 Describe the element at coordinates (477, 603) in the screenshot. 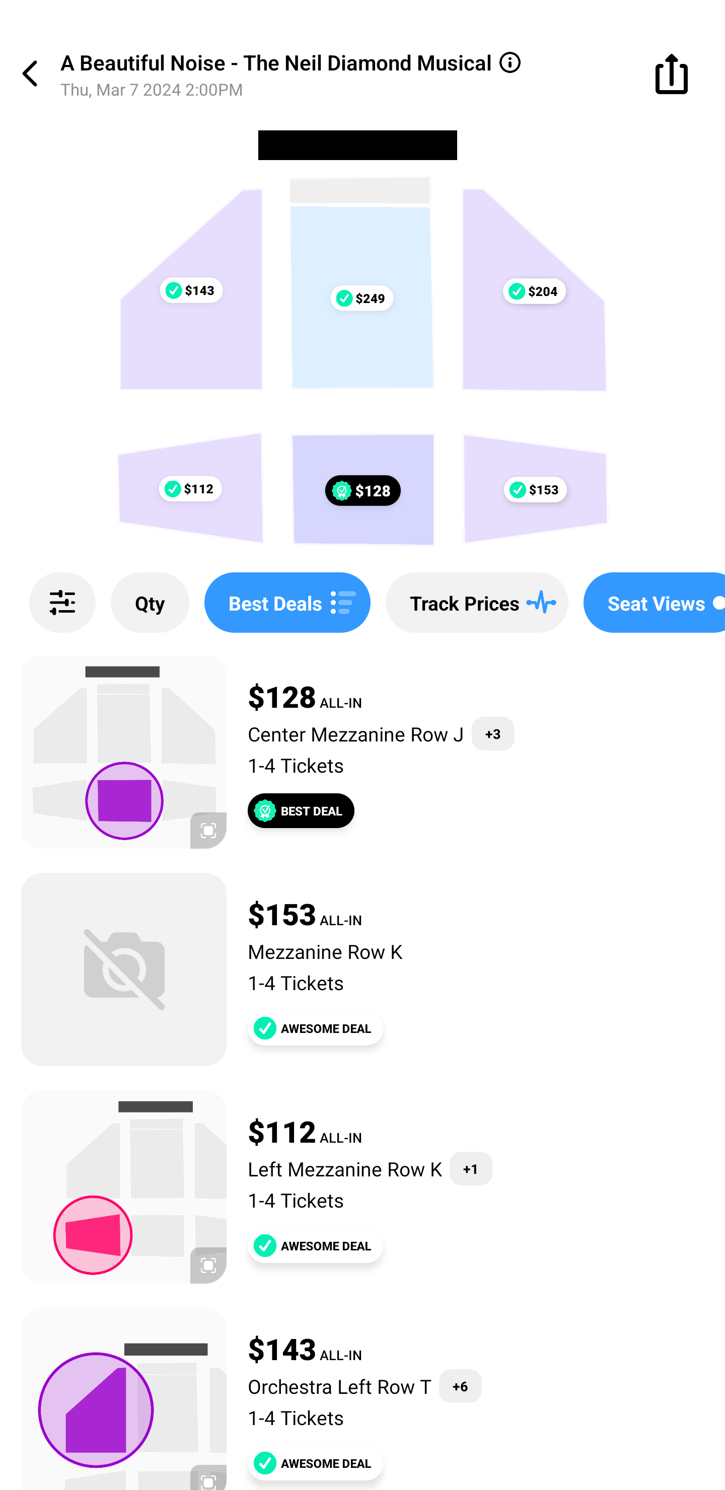

I see `Track Prices` at that location.